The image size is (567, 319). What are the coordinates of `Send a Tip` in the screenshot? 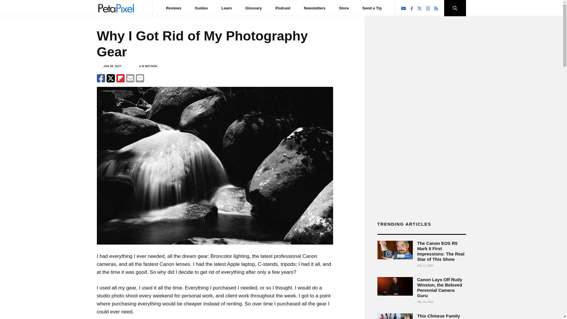 It's located at (372, 8).